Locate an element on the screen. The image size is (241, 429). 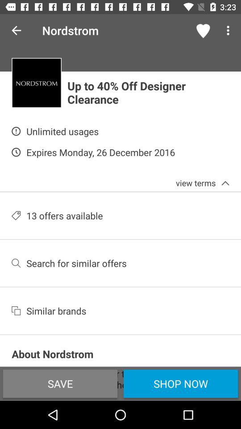
click on  more icon which appears in the form of three dots is located at coordinates (229, 30).